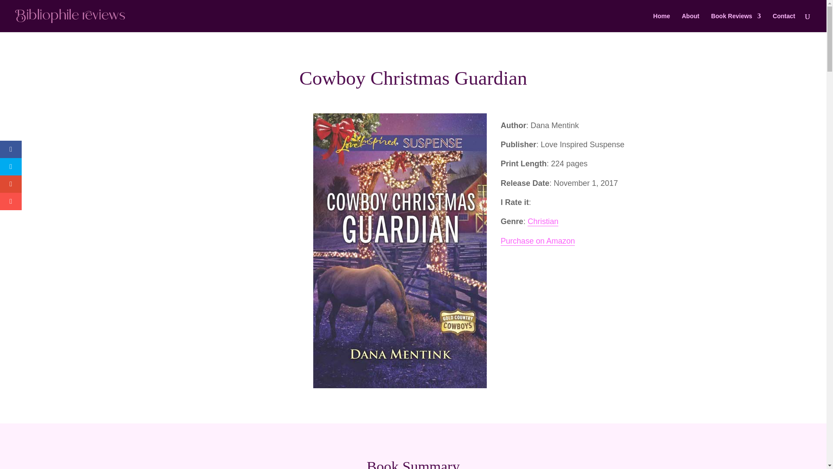 This screenshot has height=469, width=833. I want to click on About, so click(690, 23).